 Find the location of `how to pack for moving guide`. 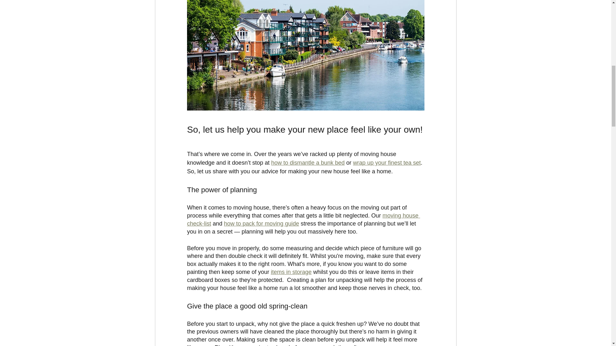

how to pack for moving guide is located at coordinates (261, 224).